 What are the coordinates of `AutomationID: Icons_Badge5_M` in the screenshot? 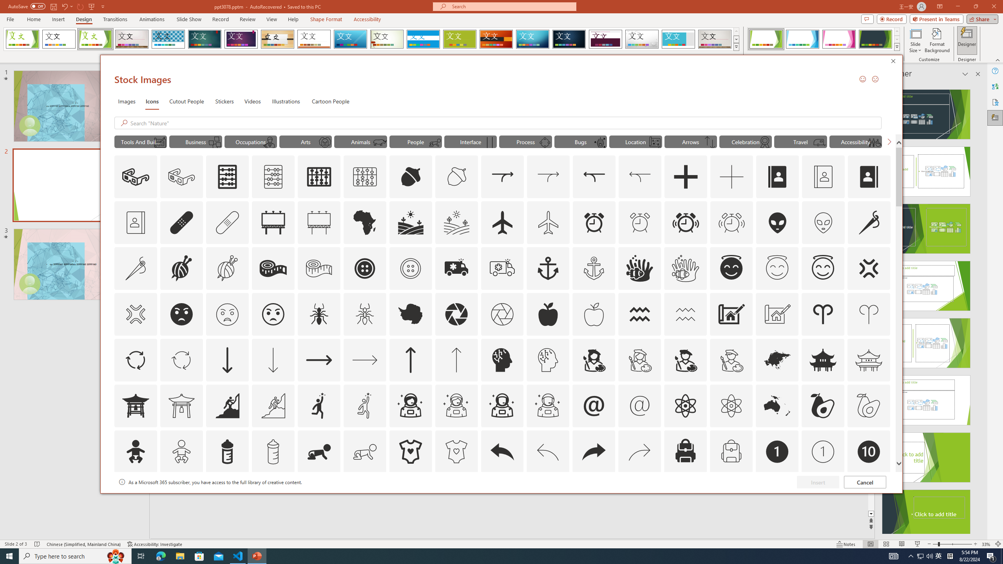 It's located at (502, 497).